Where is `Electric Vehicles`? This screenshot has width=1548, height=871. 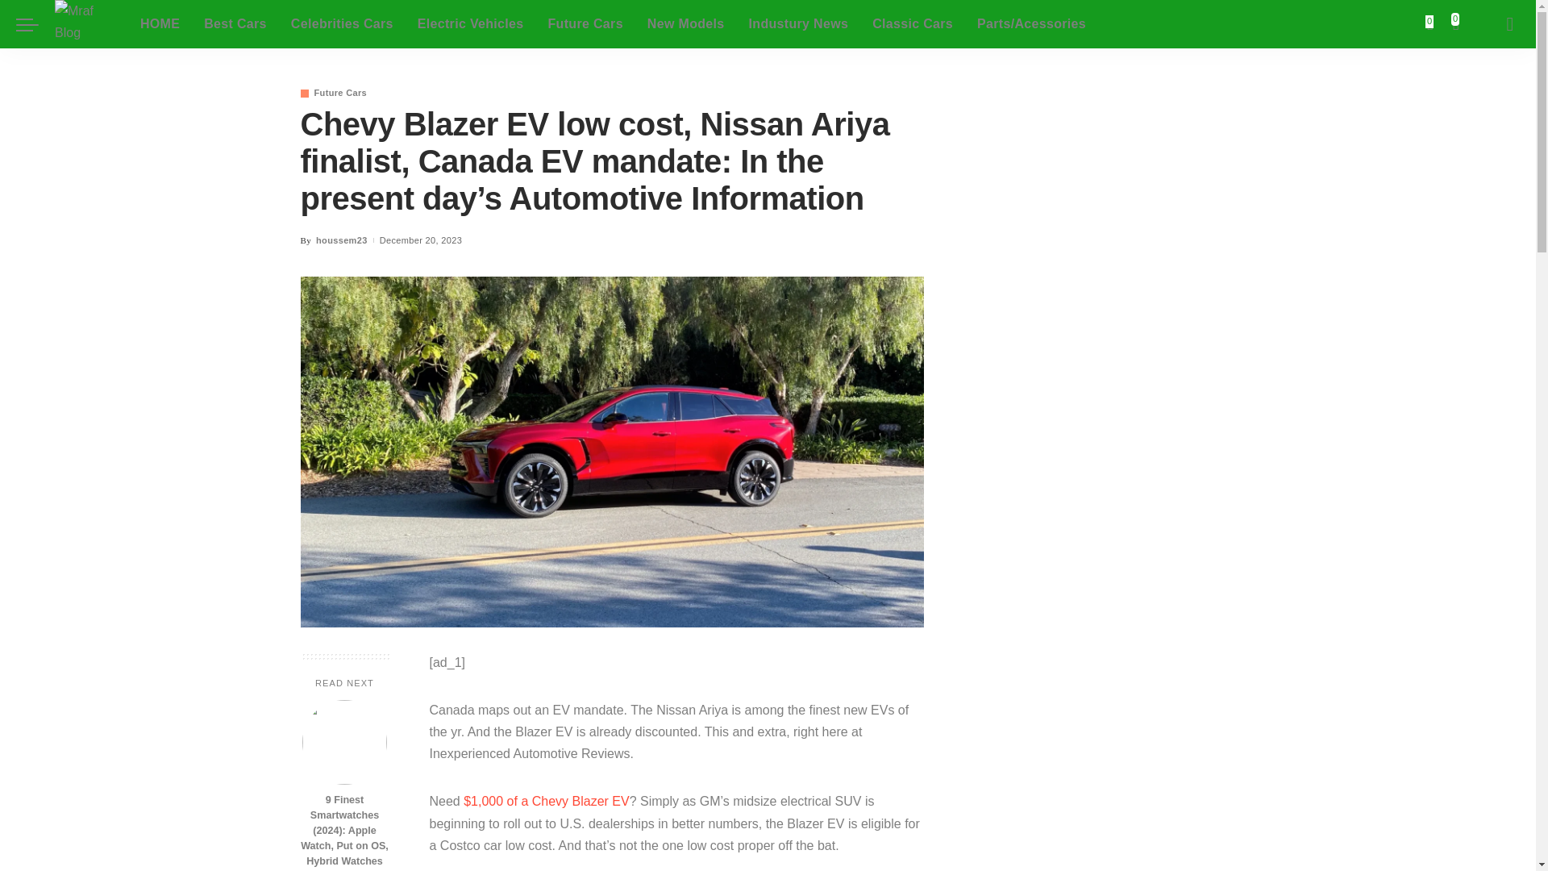 Electric Vehicles is located at coordinates (471, 24).